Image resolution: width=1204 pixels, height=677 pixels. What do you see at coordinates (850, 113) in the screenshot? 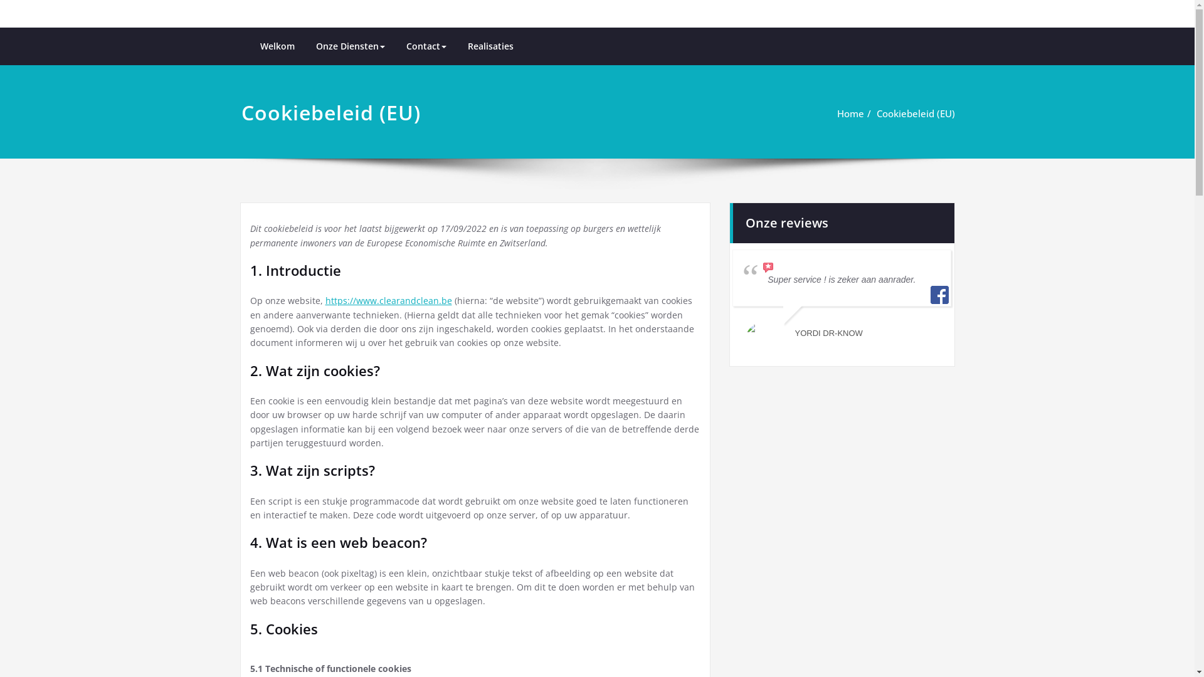
I see `Home` at bounding box center [850, 113].